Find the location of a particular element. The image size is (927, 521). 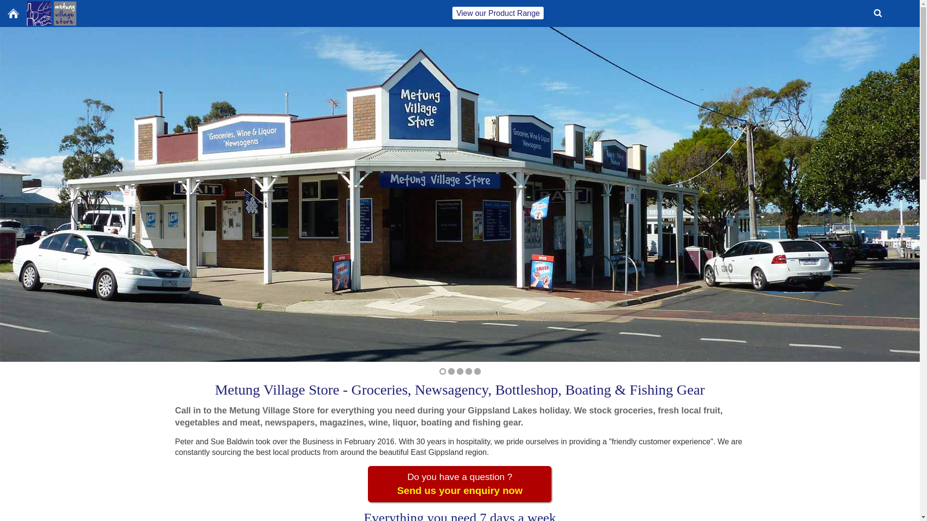

View our Product Range is located at coordinates (498, 14).